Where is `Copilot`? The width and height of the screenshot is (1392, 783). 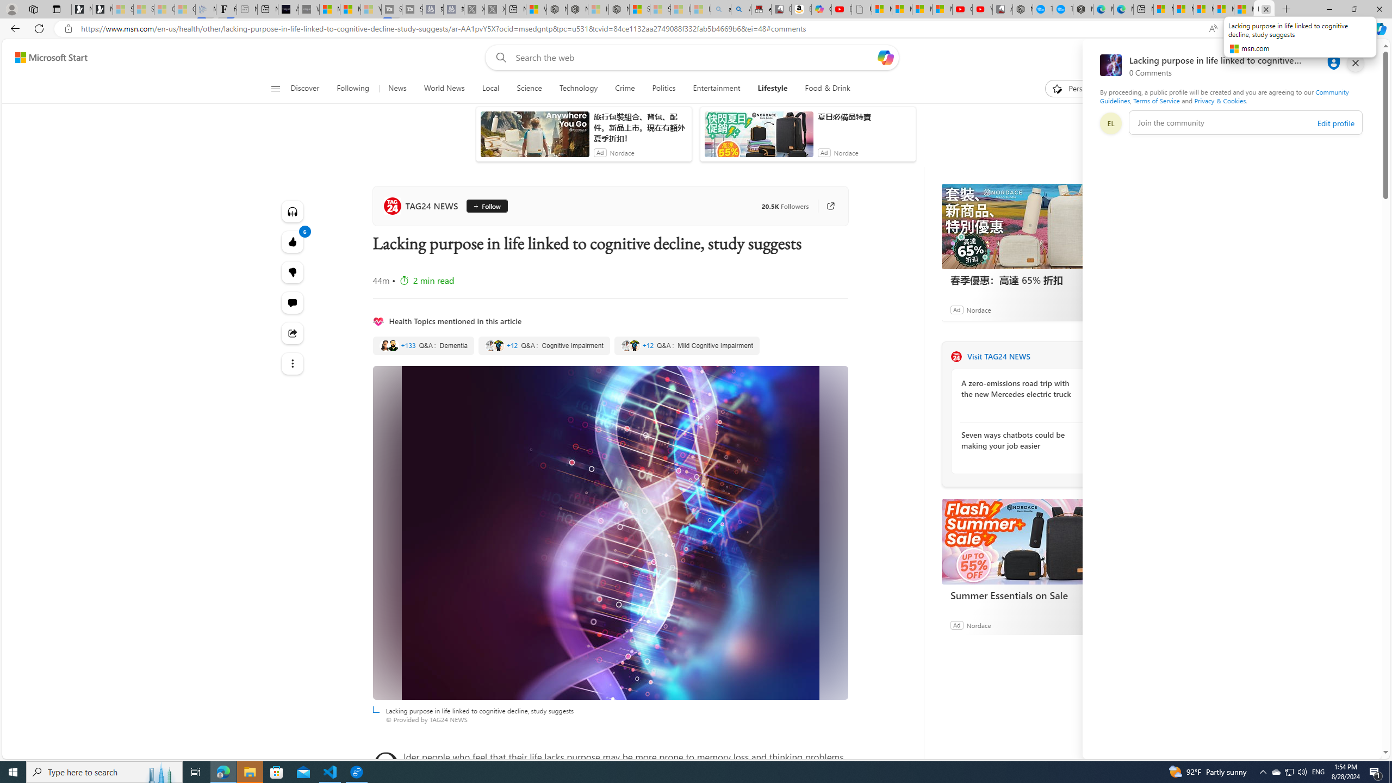
Copilot is located at coordinates (822, 9).